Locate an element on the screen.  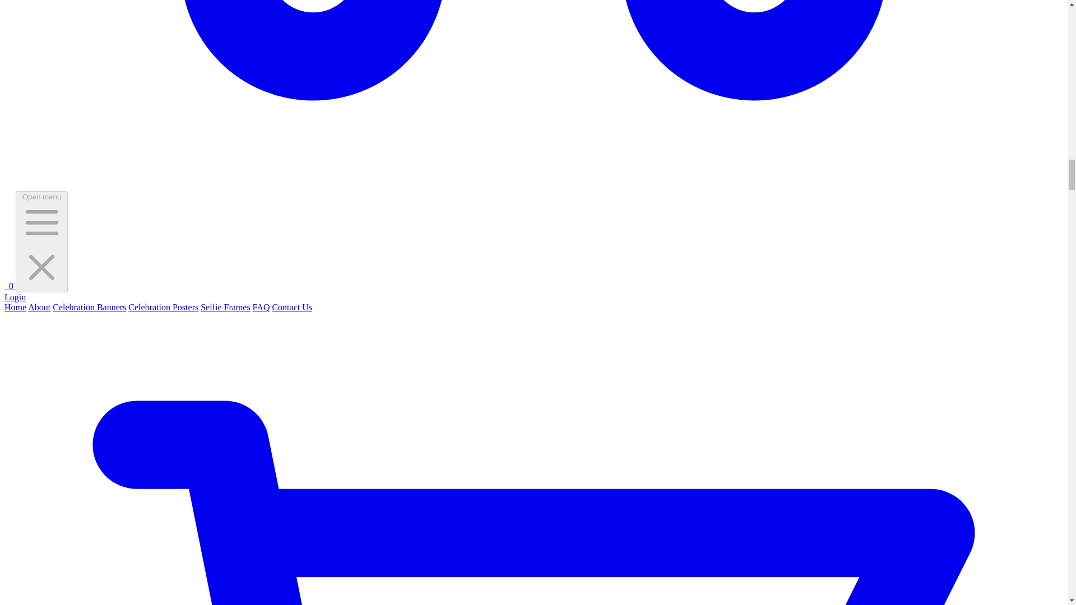
FAQ is located at coordinates (261, 307).